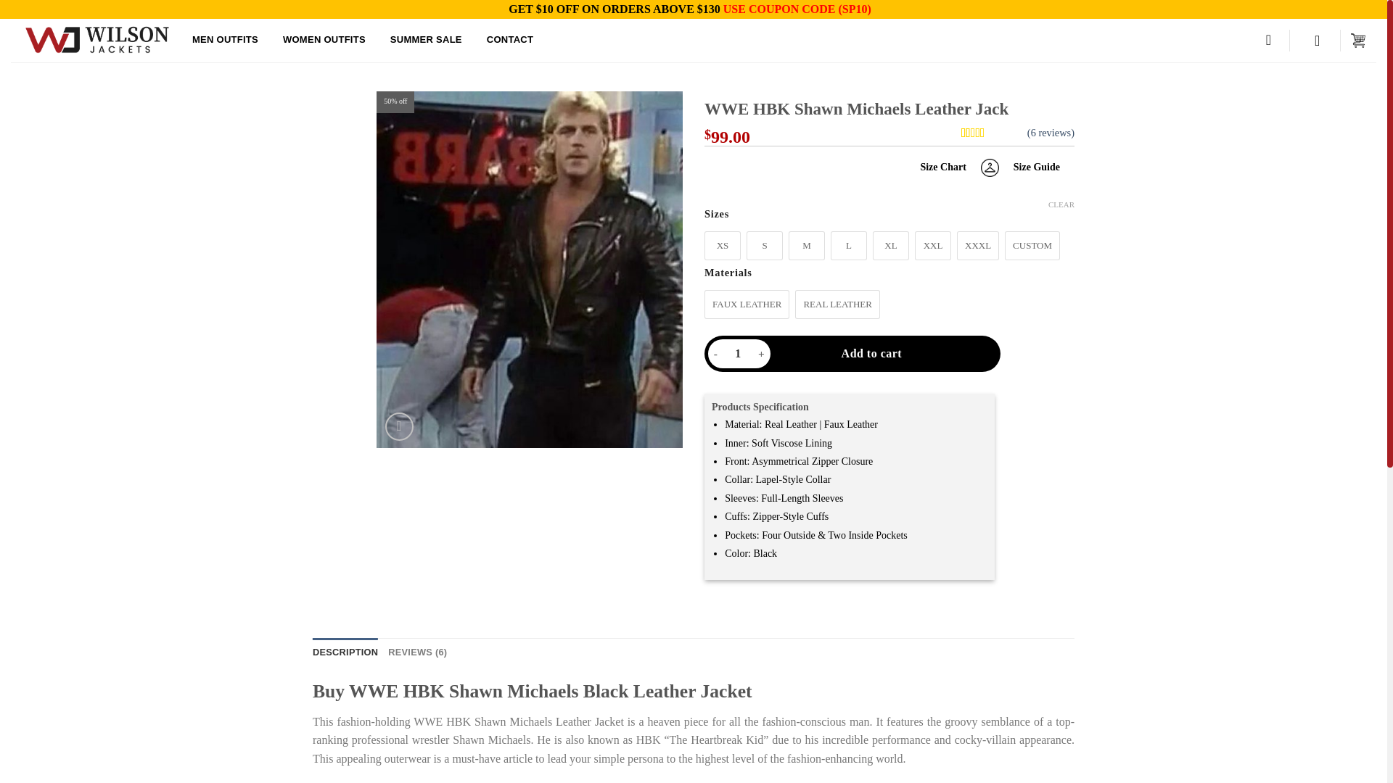 The image size is (1393, 783). I want to click on SUMMER SALE, so click(426, 40).